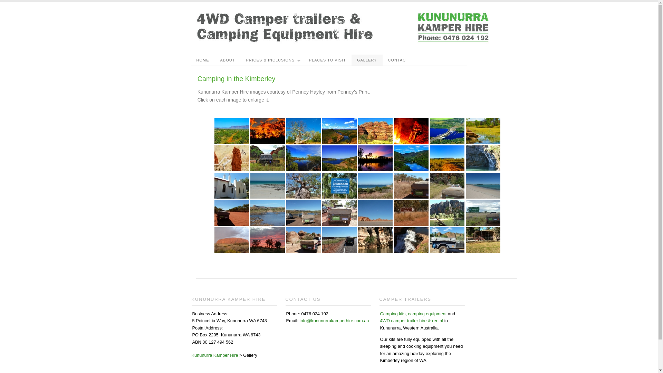  What do you see at coordinates (375, 158) in the screenshot?
I see `SONY DSC` at bounding box center [375, 158].